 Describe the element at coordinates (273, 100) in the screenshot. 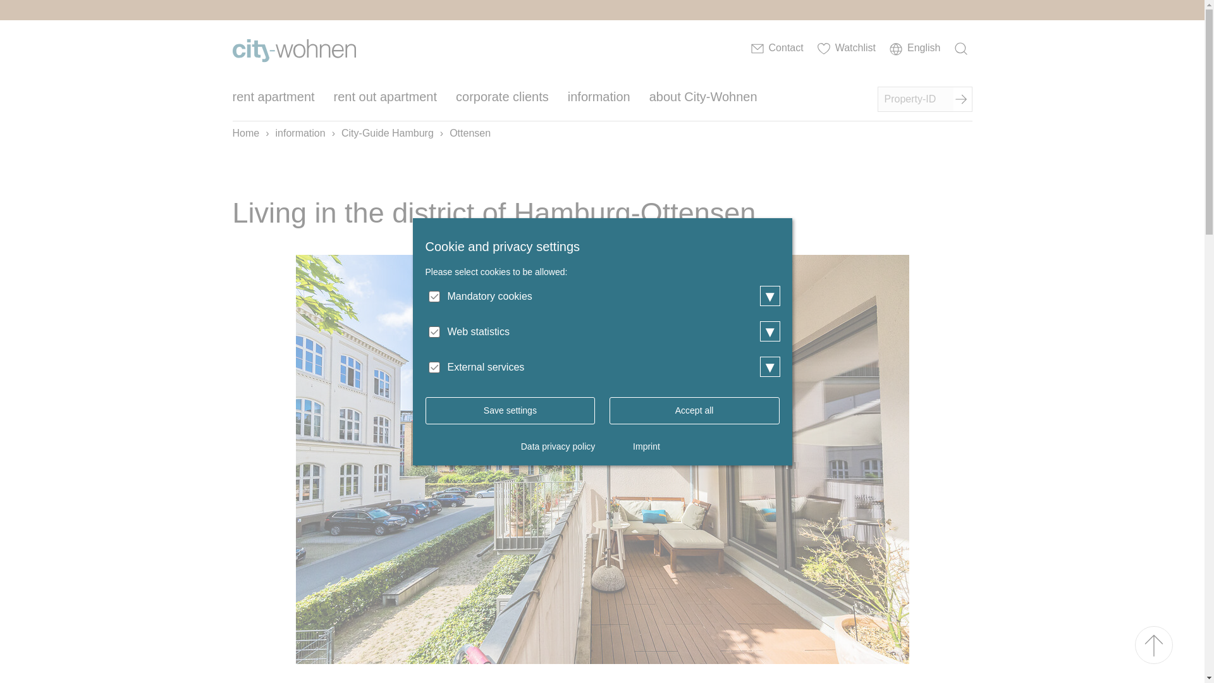

I see `rent apartment` at that location.